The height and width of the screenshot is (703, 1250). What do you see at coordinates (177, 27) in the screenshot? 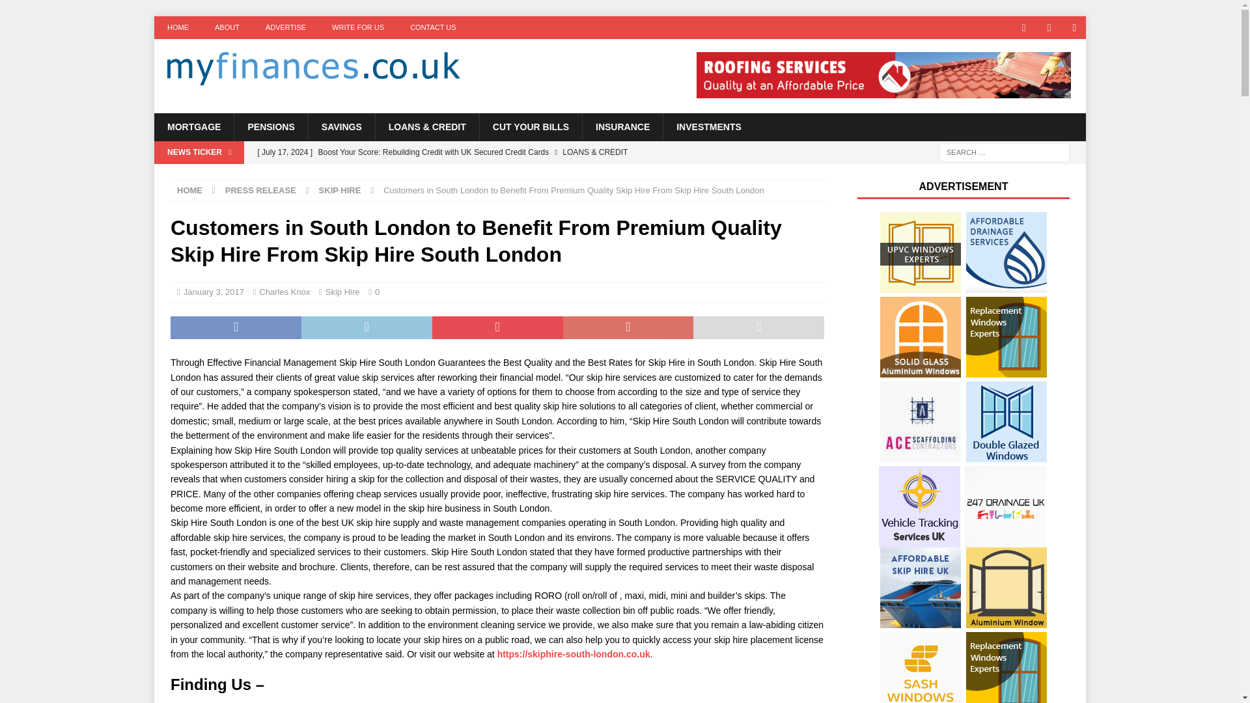
I see `HOME` at bounding box center [177, 27].